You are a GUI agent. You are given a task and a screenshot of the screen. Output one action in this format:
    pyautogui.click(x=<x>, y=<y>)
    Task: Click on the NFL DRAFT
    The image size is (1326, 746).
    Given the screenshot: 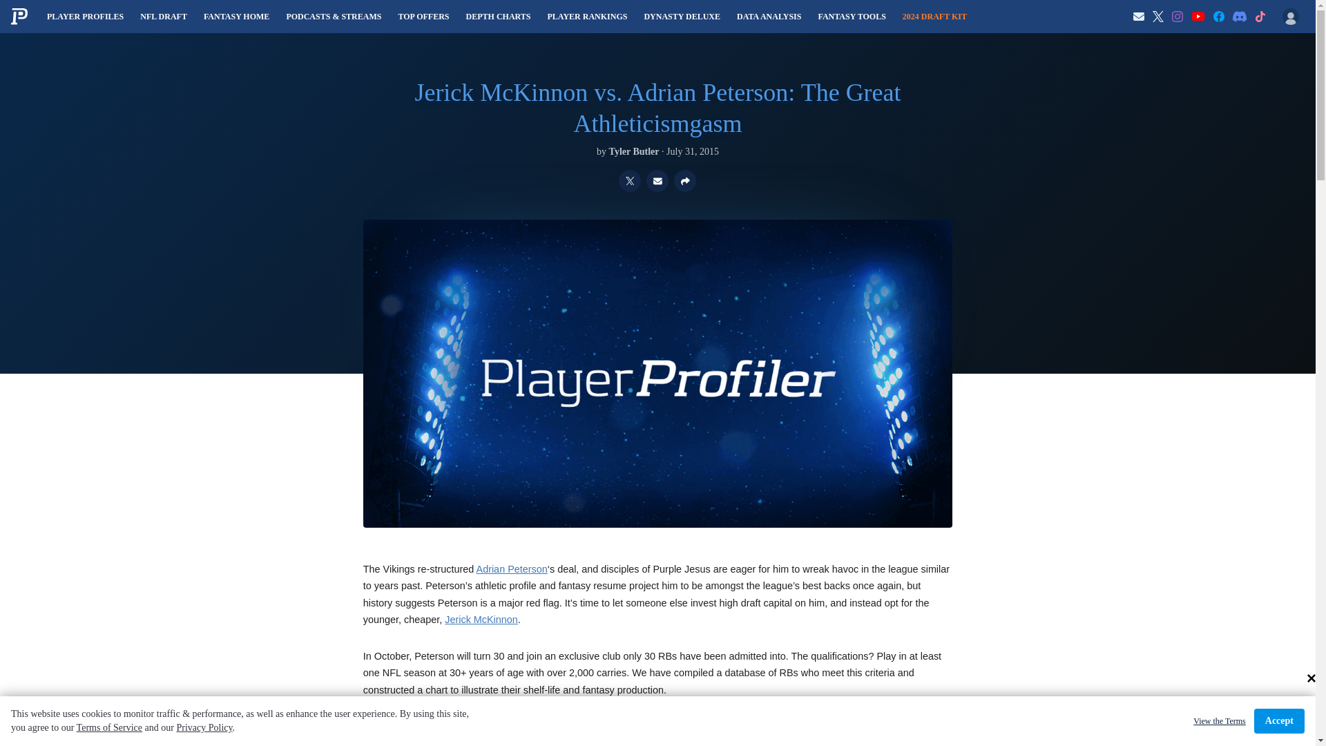 What is the action you would take?
    pyautogui.click(x=163, y=17)
    